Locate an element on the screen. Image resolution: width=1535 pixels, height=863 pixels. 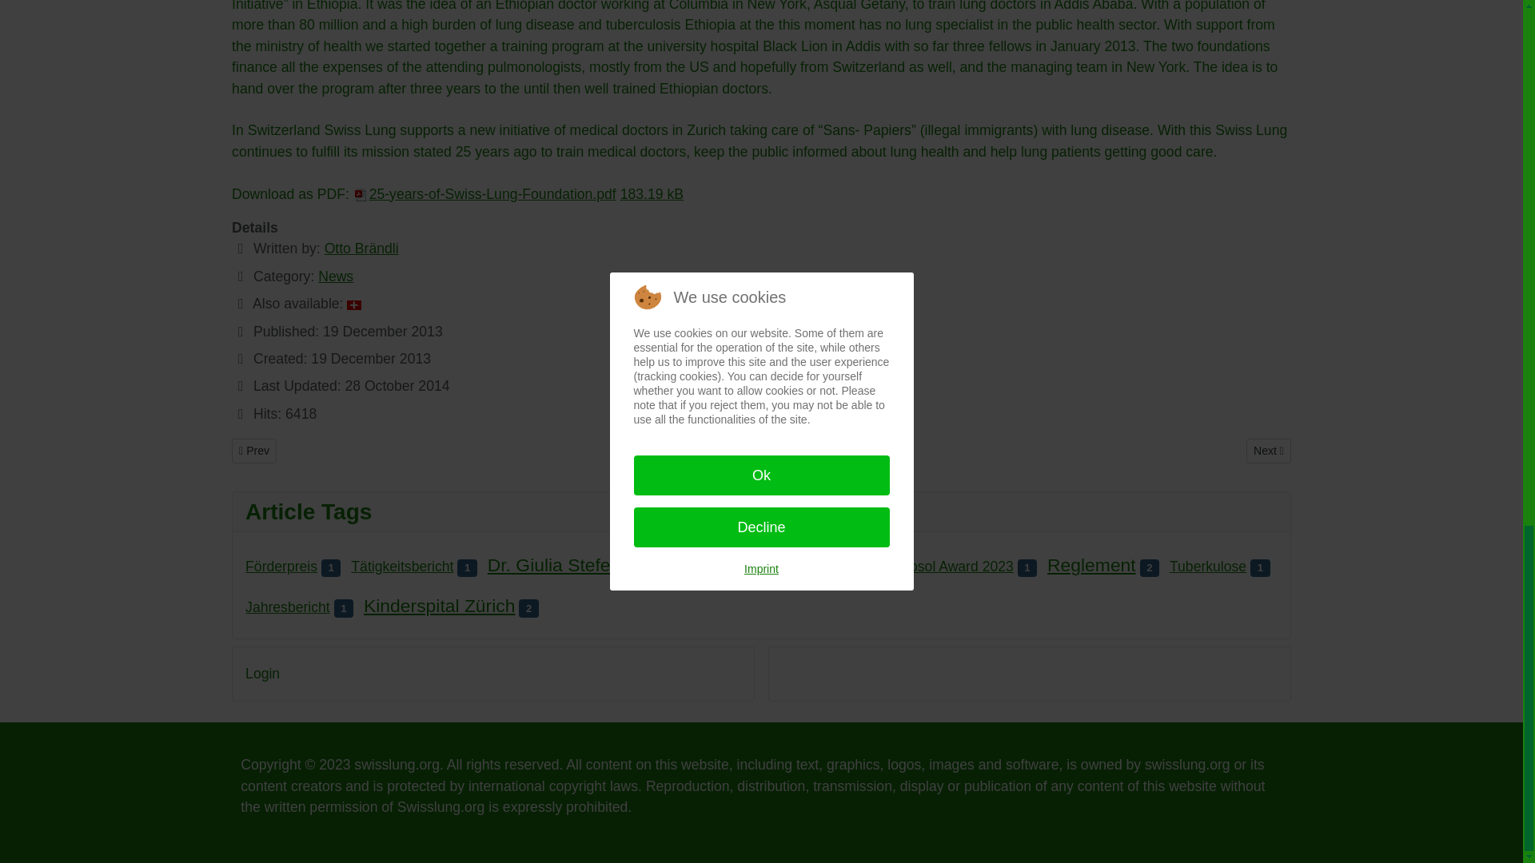
25-years-of-Swiss-Lung-Foundation.pdf183.19 kB is located at coordinates (518, 193).